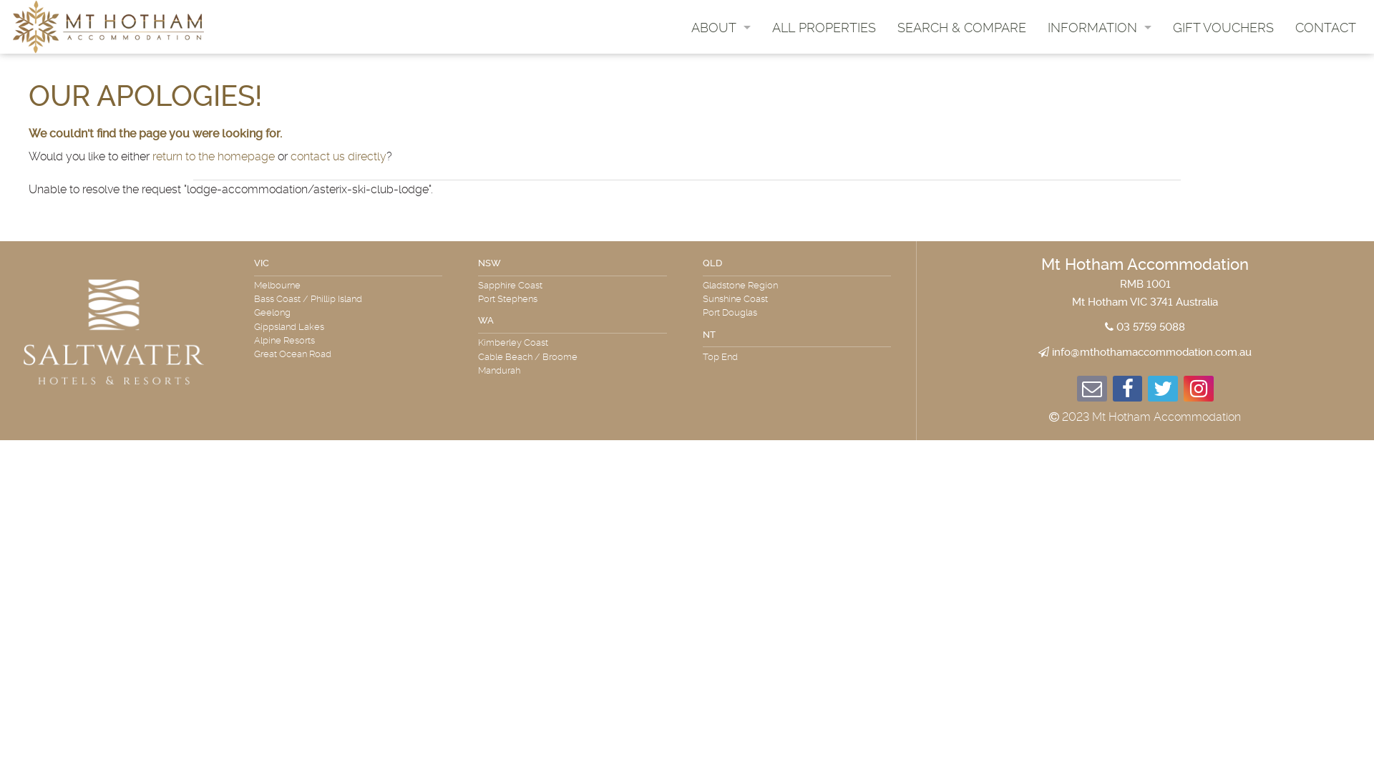 Image resolution: width=1374 pixels, height=773 pixels. I want to click on CONTACT, so click(1325, 27).